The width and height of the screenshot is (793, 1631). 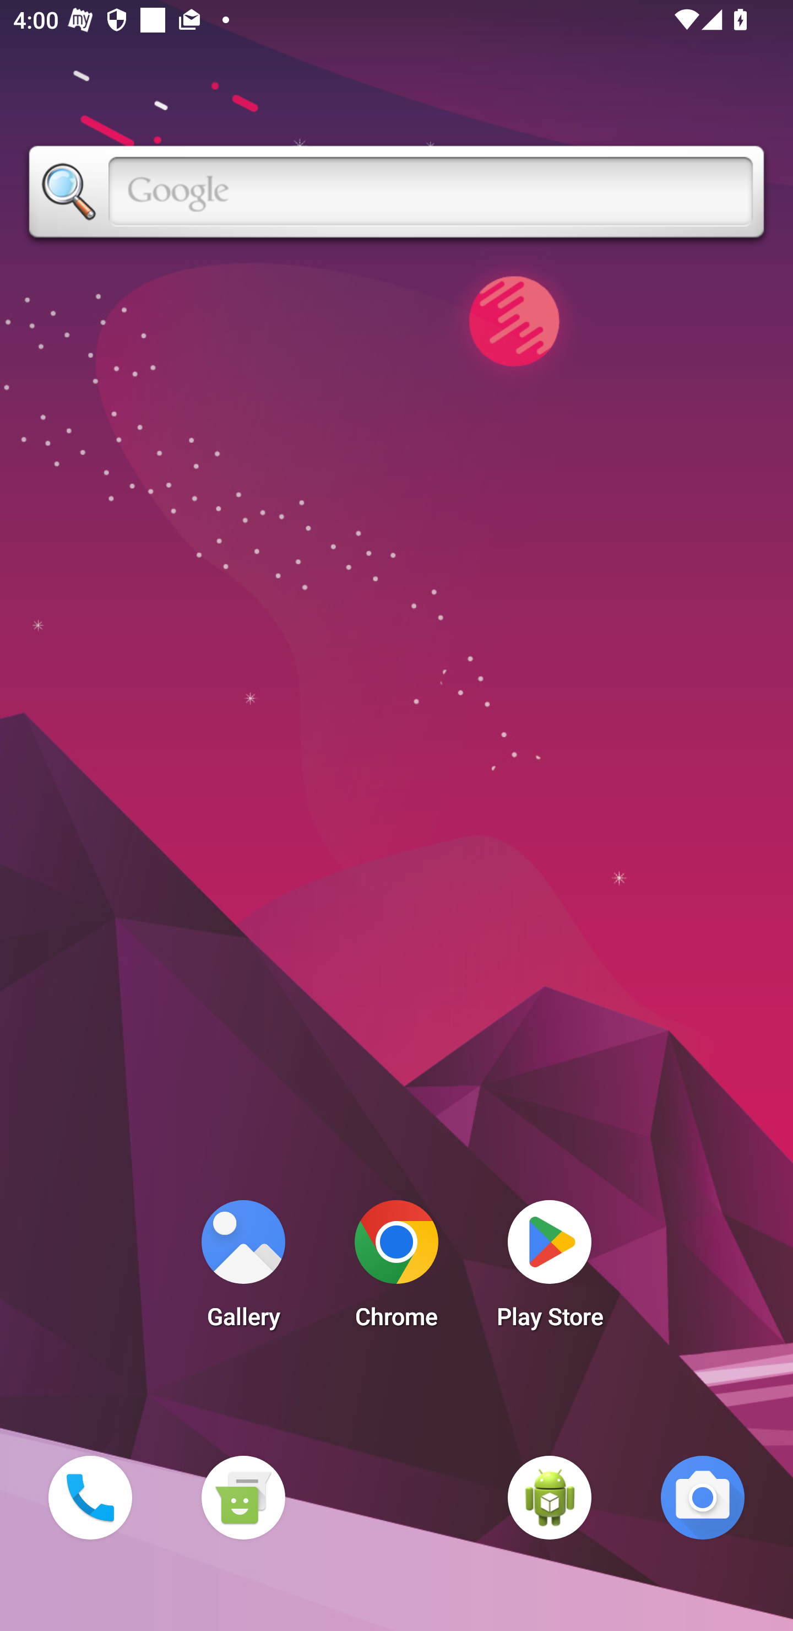 What do you see at coordinates (550, 1270) in the screenshot?
I see `Play Store` at bounding box center [550, 1270].